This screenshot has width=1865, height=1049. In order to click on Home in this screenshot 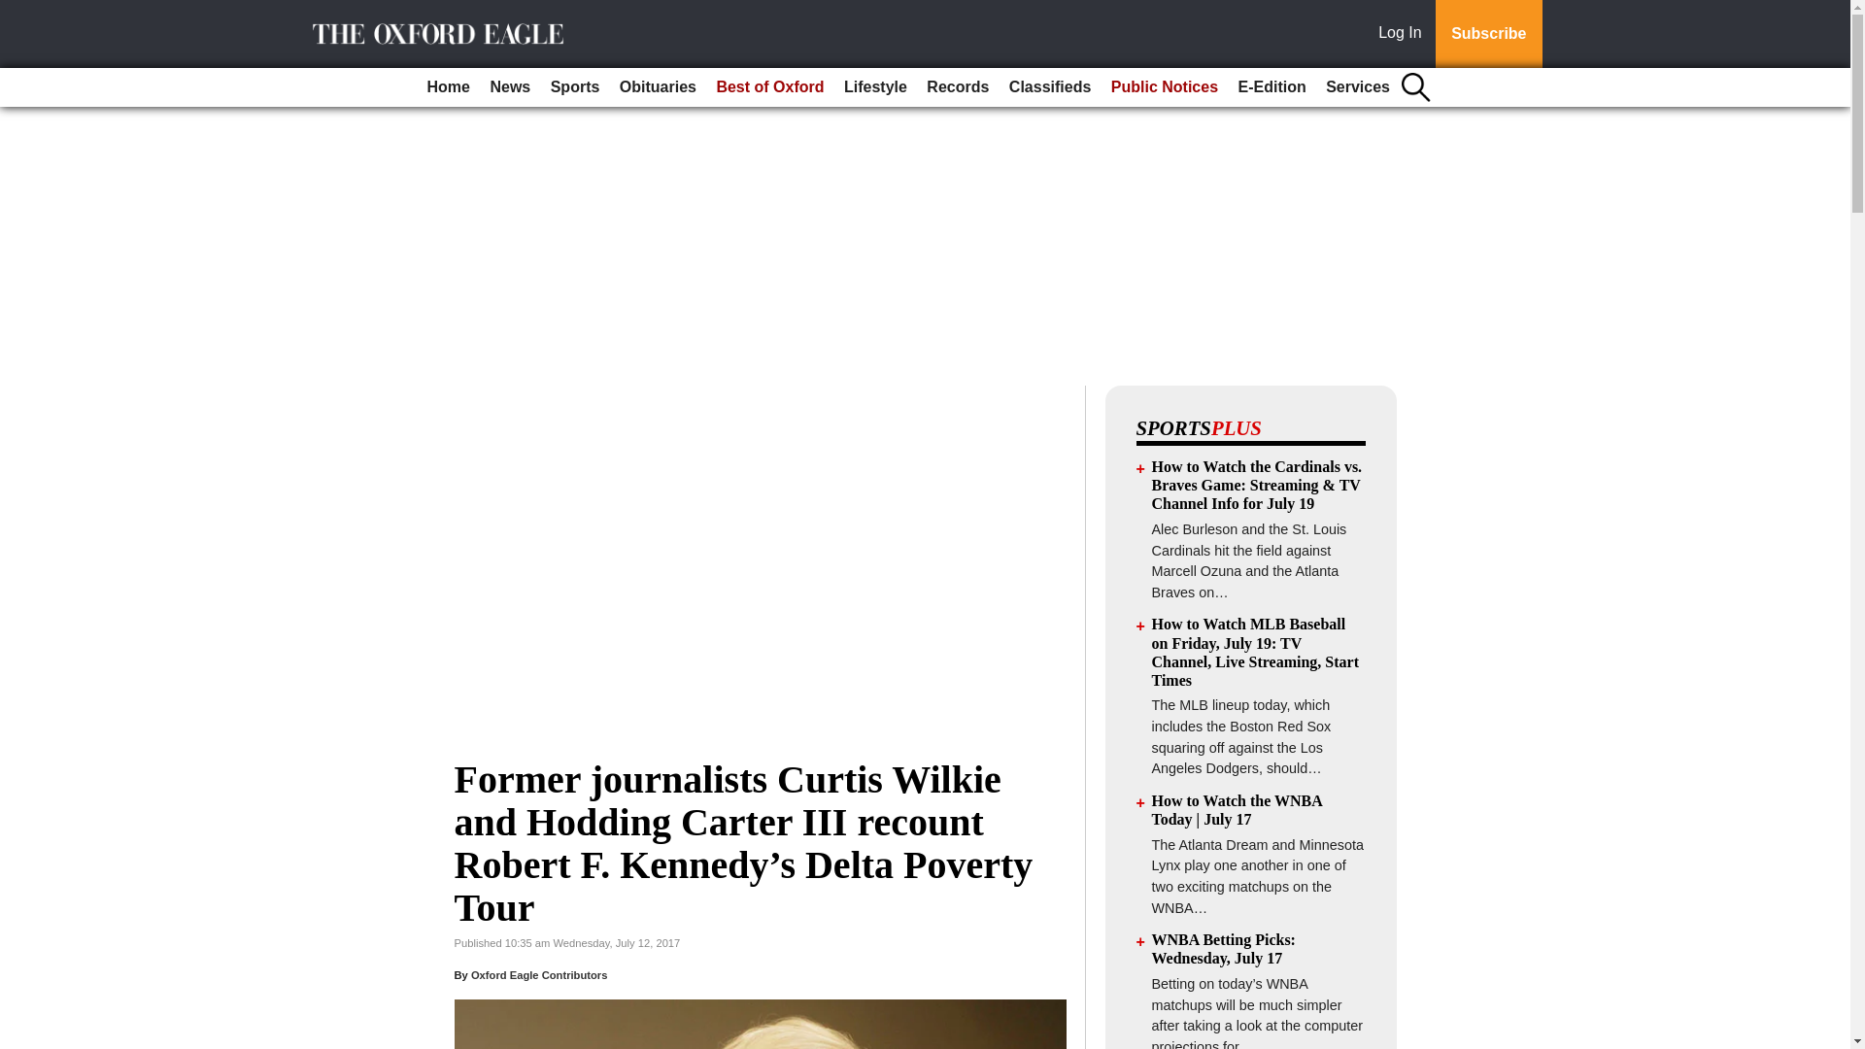, I will do `click(449, 87)`.